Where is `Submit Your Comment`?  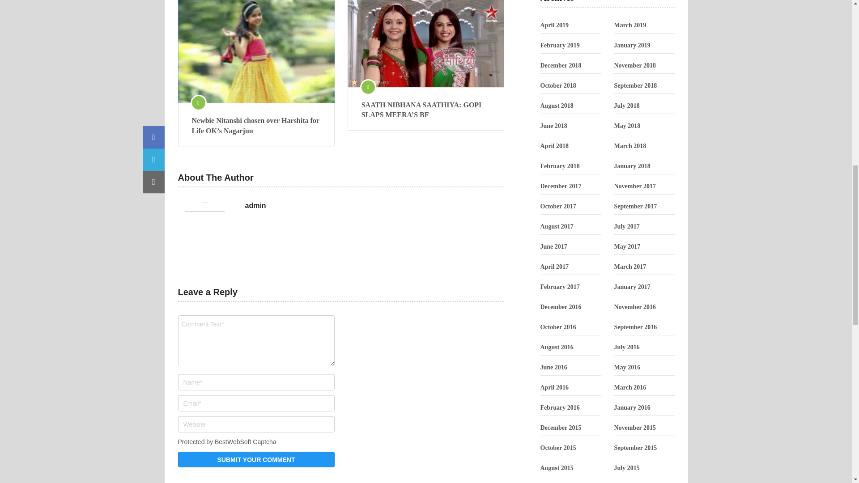
Submit Your Comment is located at coordinates (256, 459).